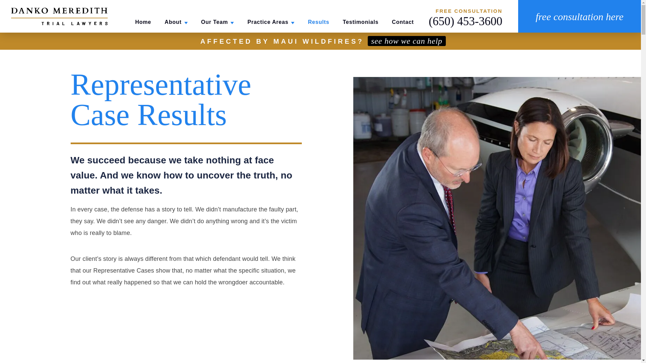 This screenshot has width=646, height=363. What do you see at coordinates (143, 22) in the screenshot?
I see `Home` at bounding box center [143, 22].